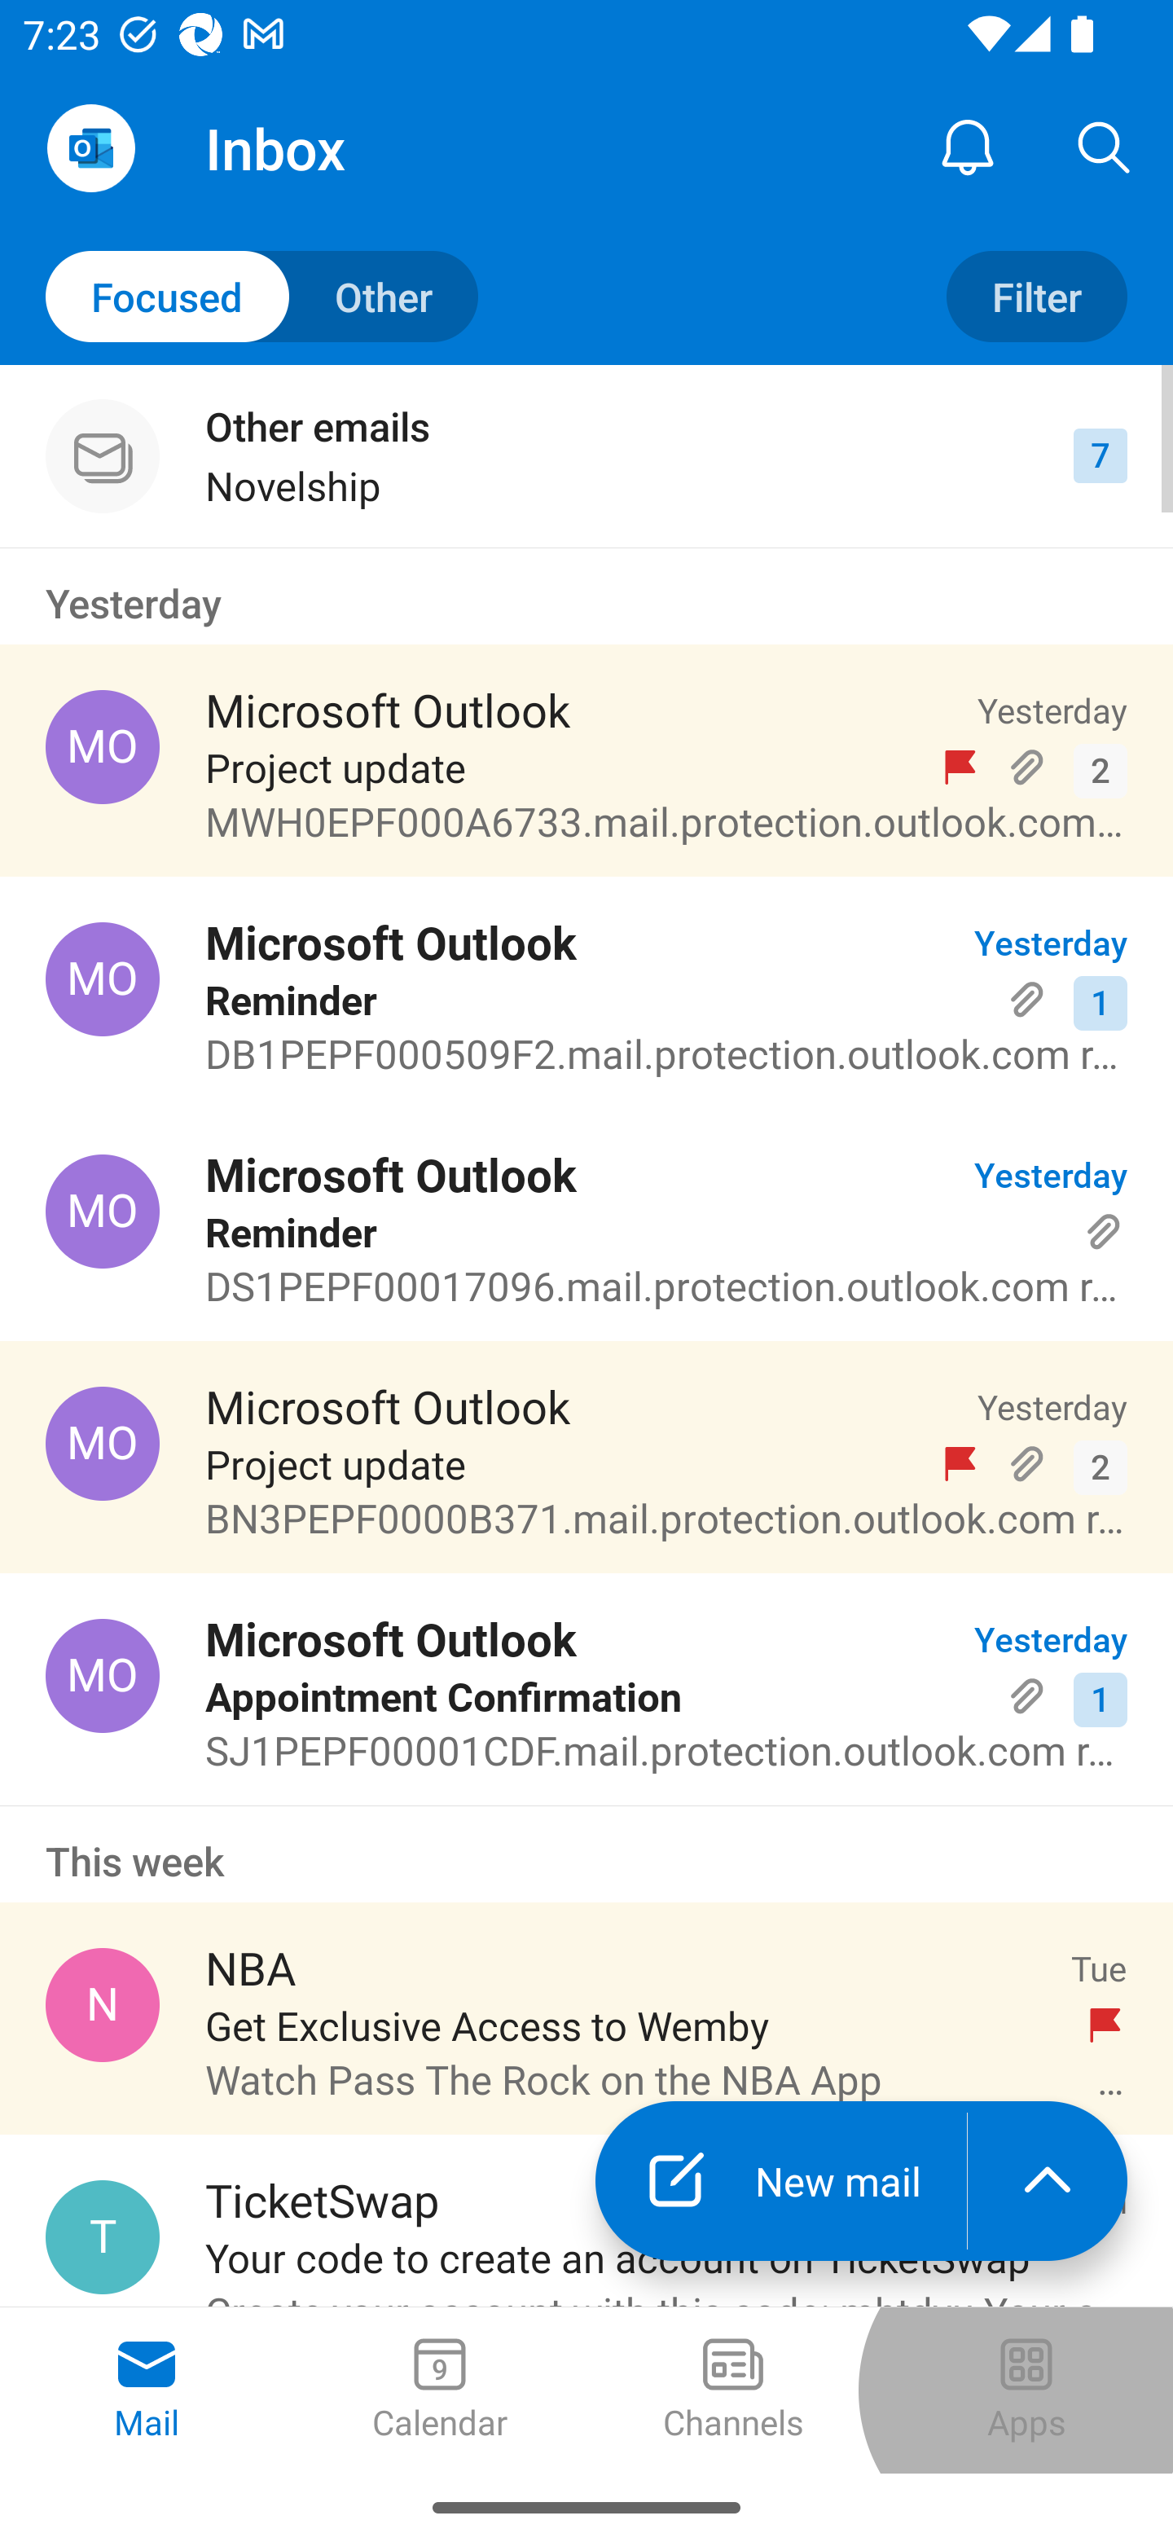 Image resolution: width=1173 pixels, height=2542 pixels. What do you see at coordinates (733, 2390) in the screenshot?
I see `Channels` at bounding box center [733, 2390].